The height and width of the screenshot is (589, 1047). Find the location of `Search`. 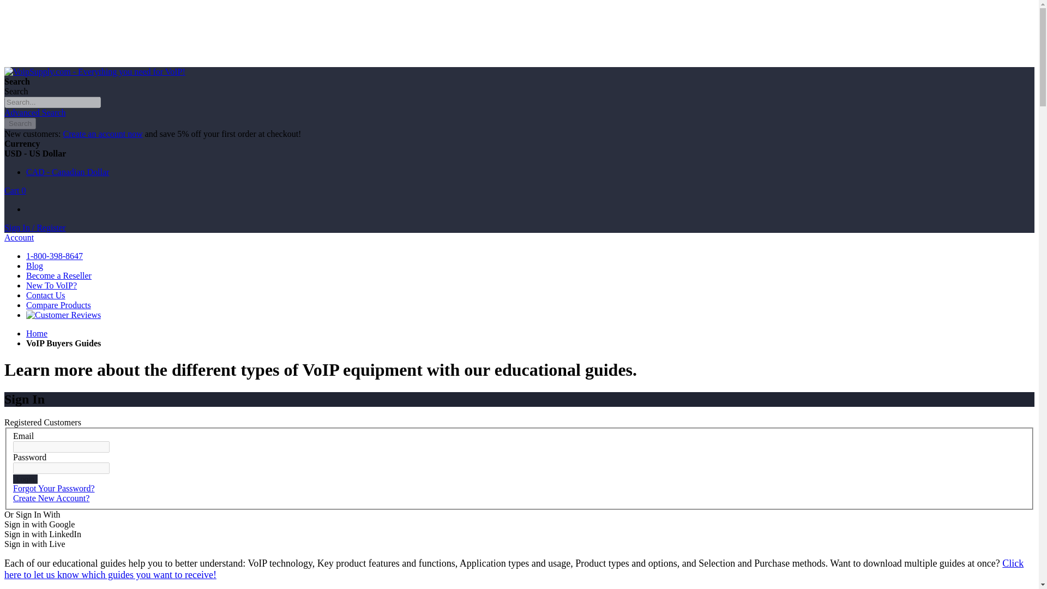

Search is located at coordinates (20, 123).